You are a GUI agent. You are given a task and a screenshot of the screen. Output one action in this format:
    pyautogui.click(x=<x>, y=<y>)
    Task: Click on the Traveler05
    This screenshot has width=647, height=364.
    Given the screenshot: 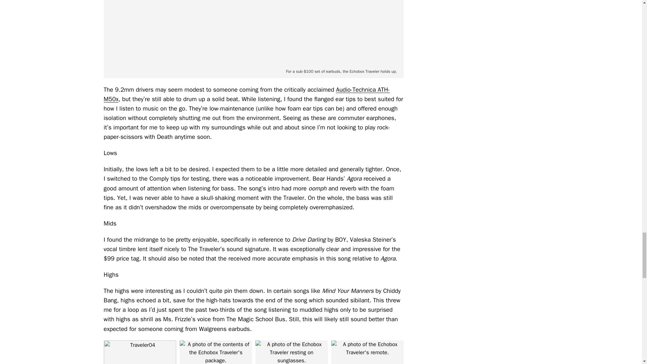 What is the action you would take?
    pyautogui.click(x=292, y=352)
    